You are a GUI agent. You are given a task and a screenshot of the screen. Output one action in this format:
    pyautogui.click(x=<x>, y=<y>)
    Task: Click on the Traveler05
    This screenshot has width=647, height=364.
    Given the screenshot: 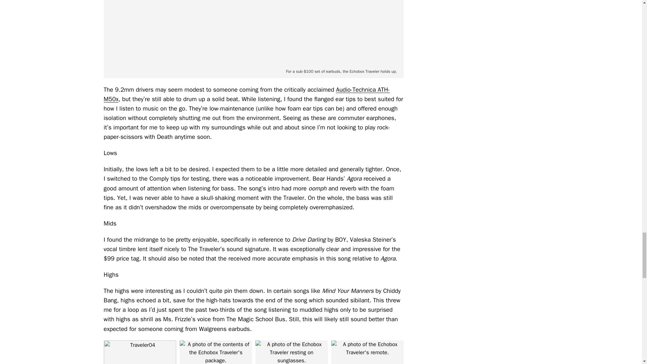 What is the action you would take?
    pyautogui.click(x=292, y=352)
    